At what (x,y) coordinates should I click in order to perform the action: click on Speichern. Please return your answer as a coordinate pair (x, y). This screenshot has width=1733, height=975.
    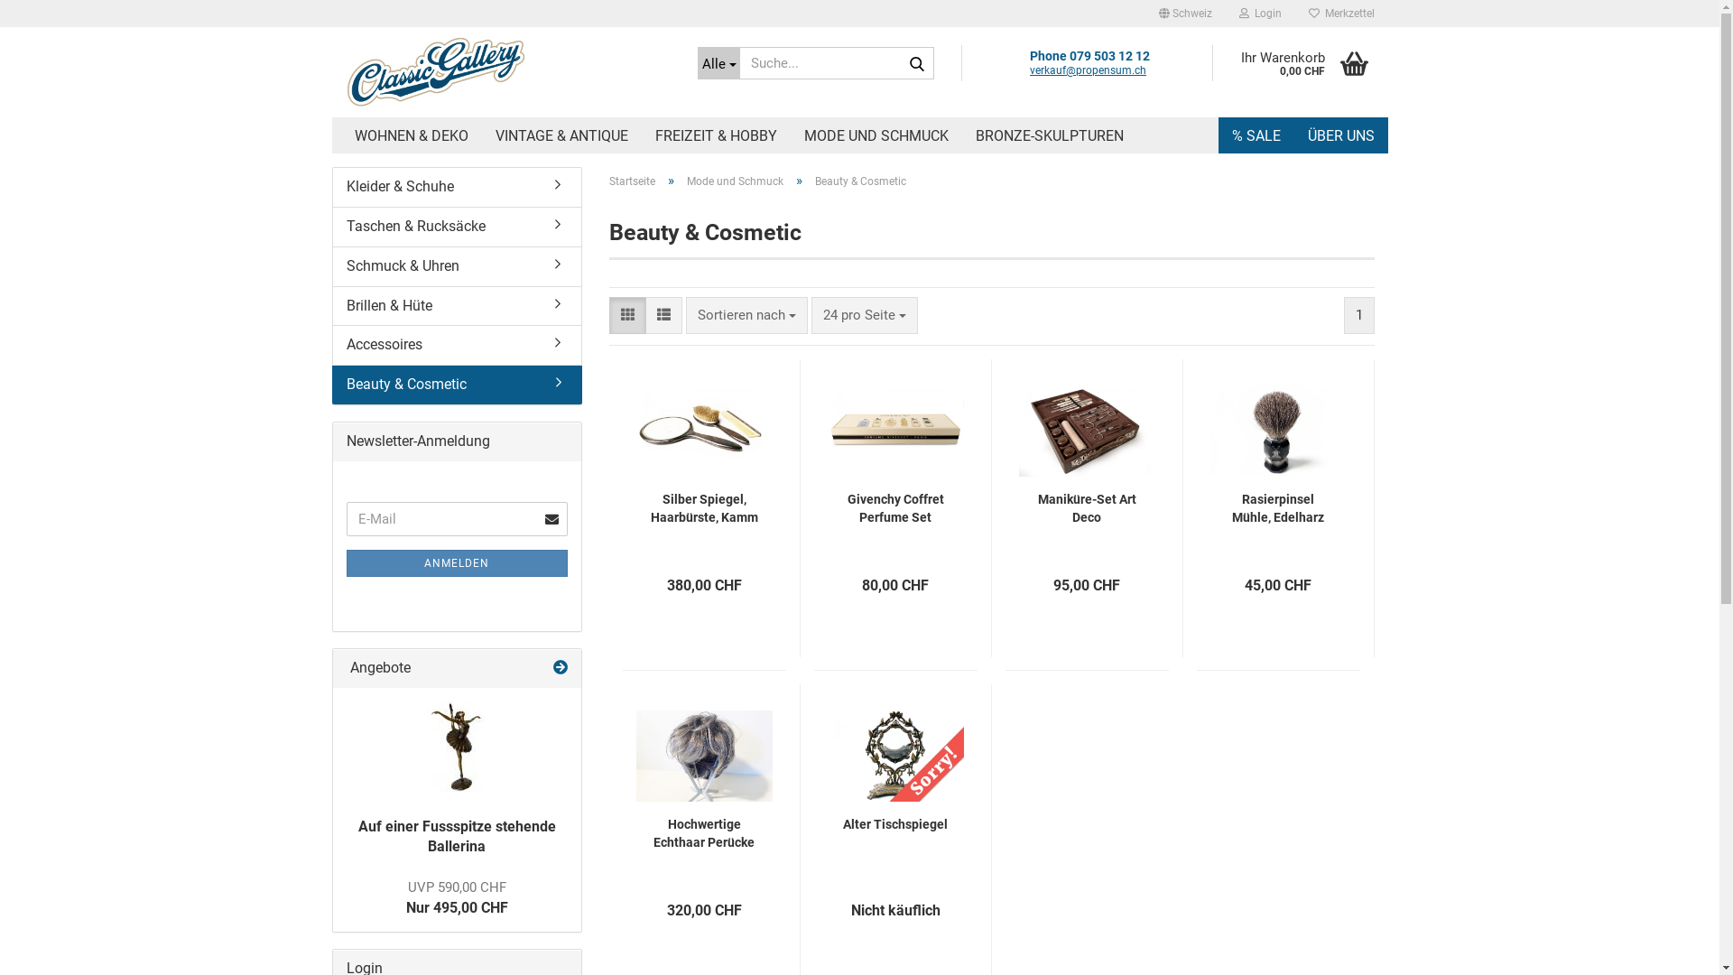
    Looking at the image, I should click on (1087, 150).